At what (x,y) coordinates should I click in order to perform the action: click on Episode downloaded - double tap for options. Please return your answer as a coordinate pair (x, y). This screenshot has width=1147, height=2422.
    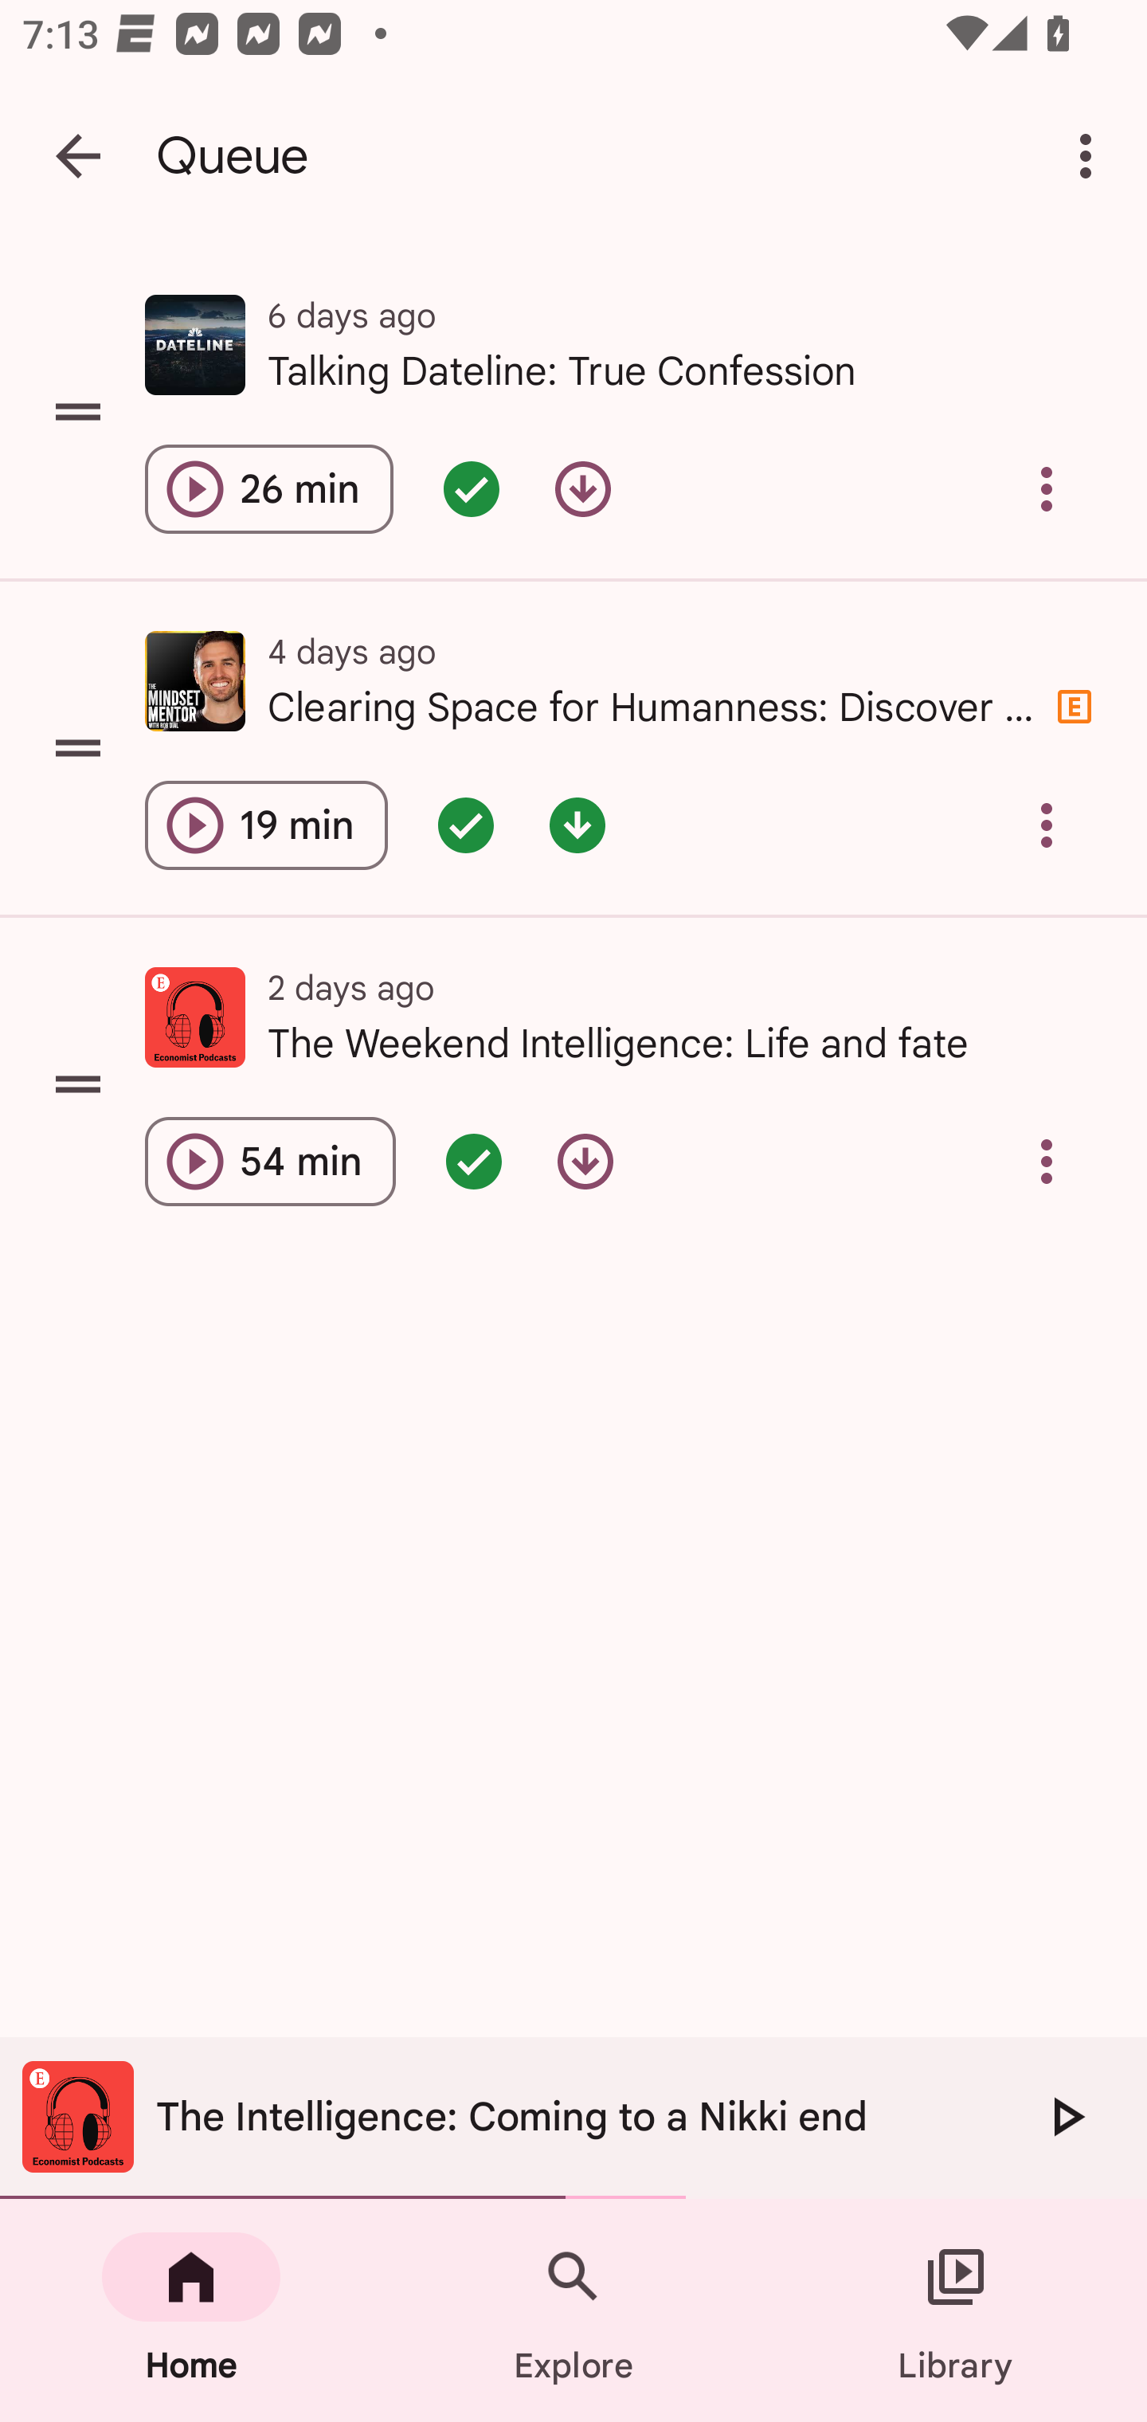
    Looking at the image, I should click on (577, 824).